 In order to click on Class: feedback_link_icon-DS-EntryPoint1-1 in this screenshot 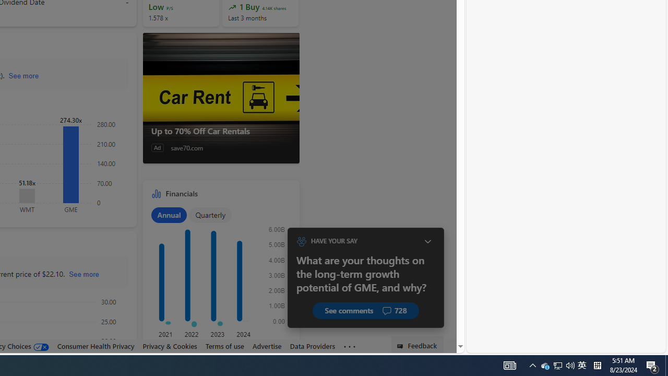, I will do `click(402, 346)`.